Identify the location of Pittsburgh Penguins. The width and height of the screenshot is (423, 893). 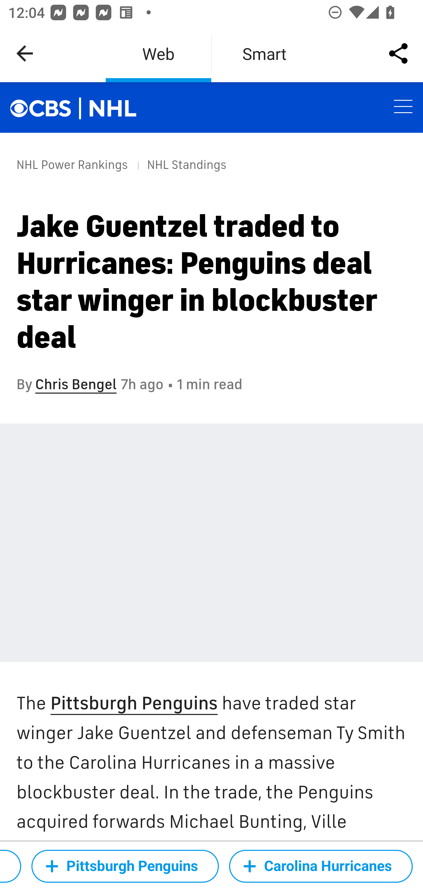
(133, 704).